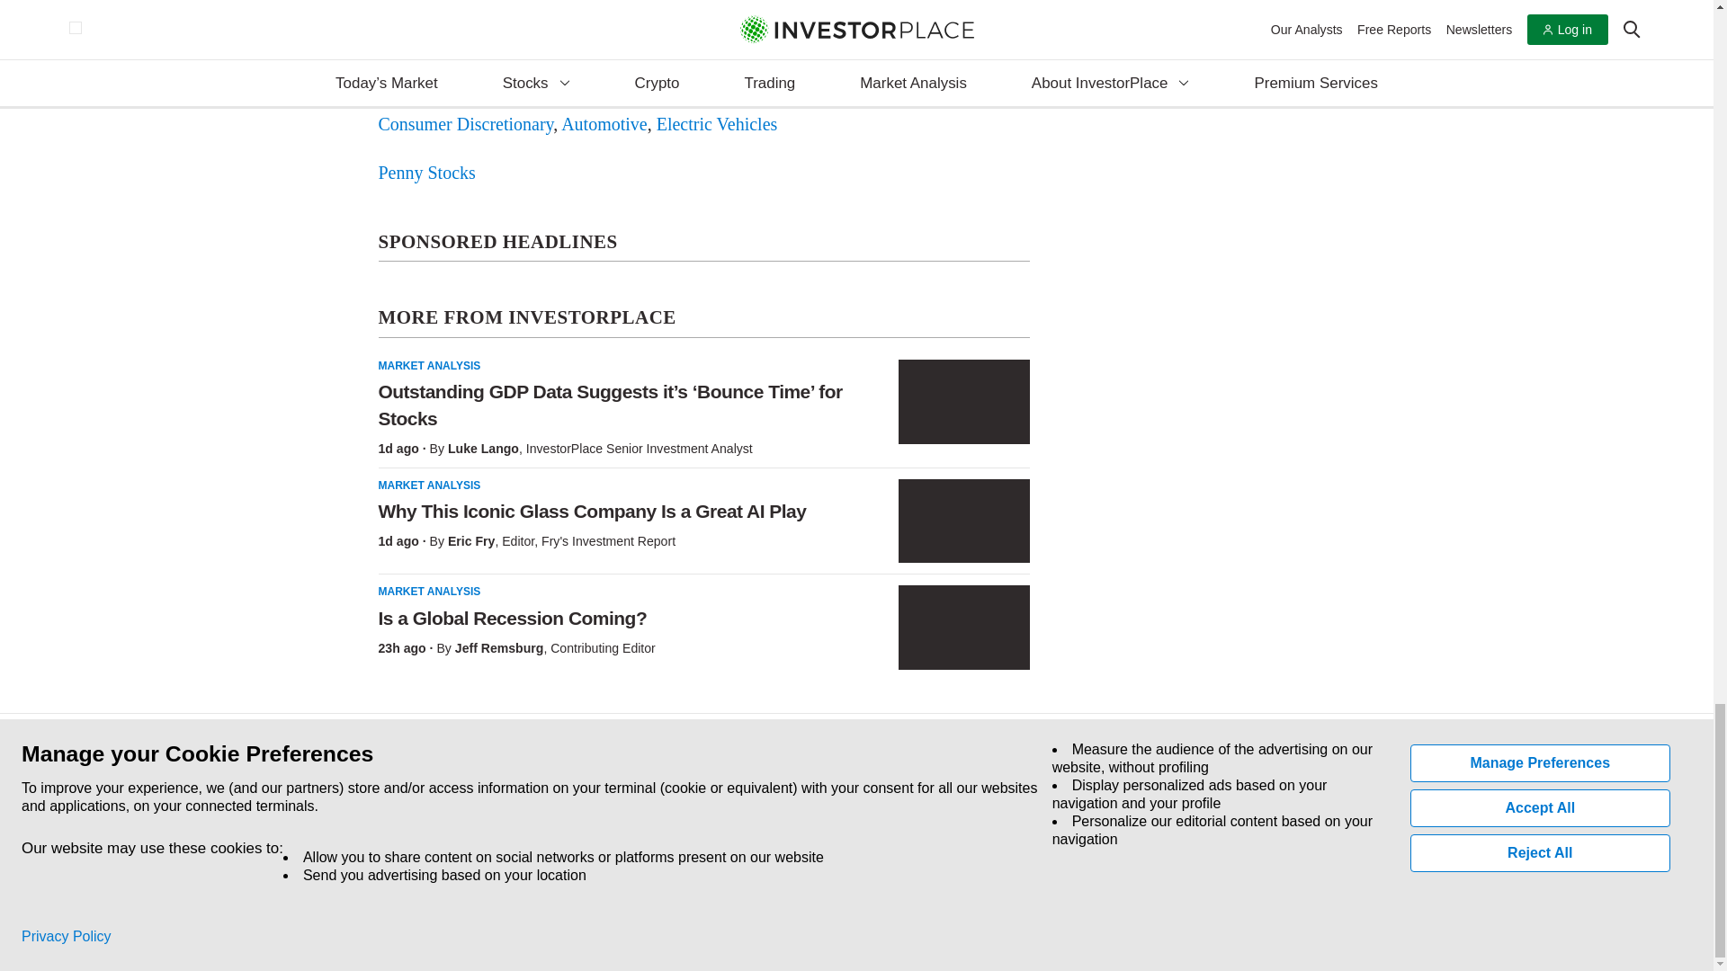  What do you see at coordinates (604, 124) in the screenshot?
I see `Articles from Automotive industry` at bounding box center [604, 124].